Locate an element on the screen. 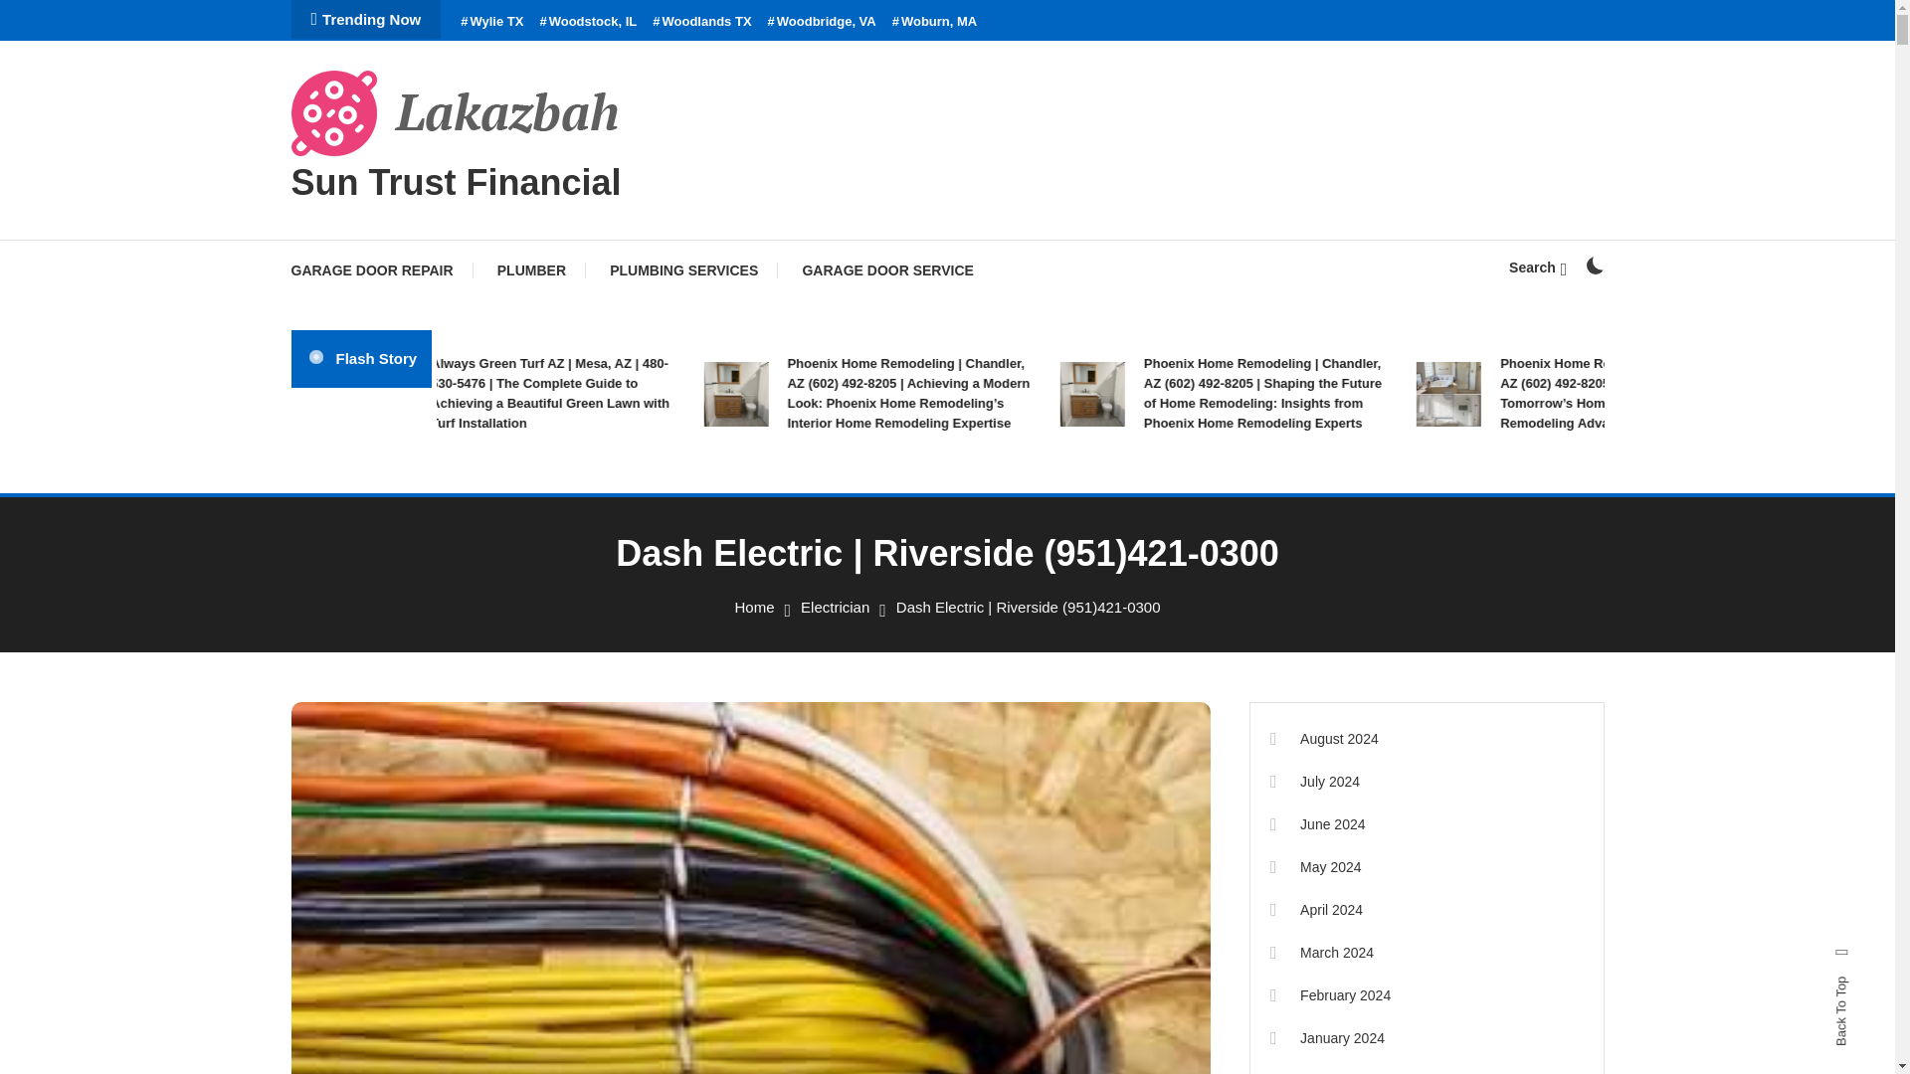  Search is located at coordinates (1009, 570).